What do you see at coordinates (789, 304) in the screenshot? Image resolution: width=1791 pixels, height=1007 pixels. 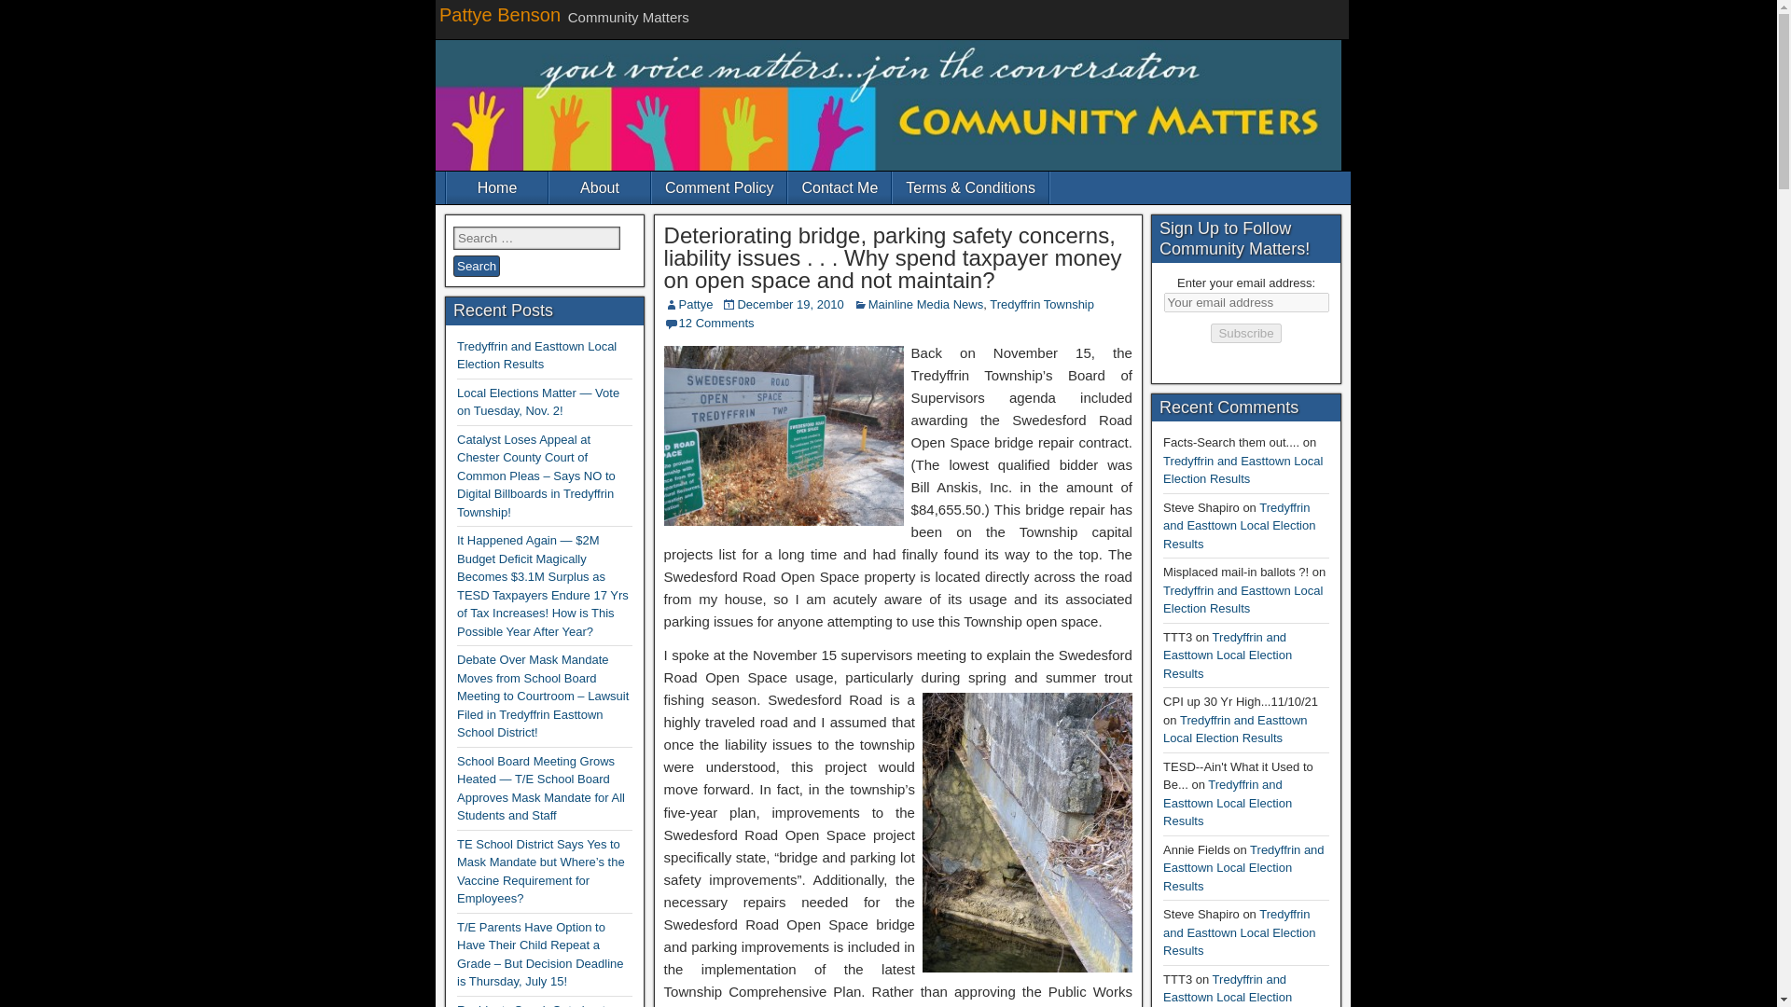 I see `December 19, 2010` at bounding box center [789, 304].